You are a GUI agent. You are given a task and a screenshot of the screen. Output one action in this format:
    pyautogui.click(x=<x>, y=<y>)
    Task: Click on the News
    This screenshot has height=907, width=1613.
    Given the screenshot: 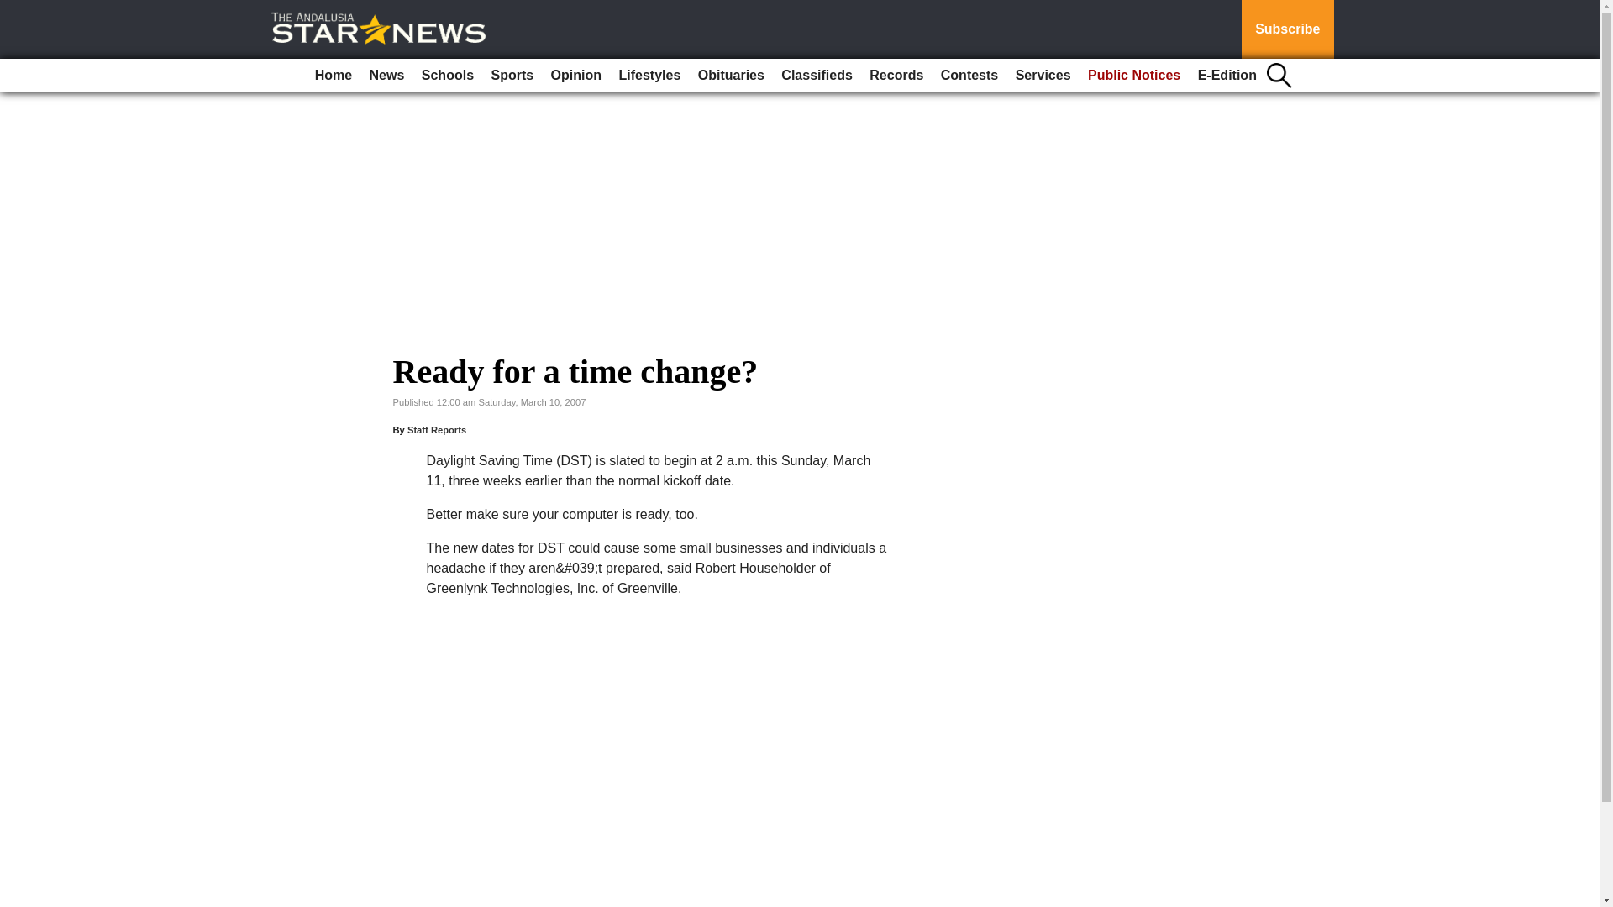 What is the action you would take?
    pyautogui.click(x=386, y=76)
    